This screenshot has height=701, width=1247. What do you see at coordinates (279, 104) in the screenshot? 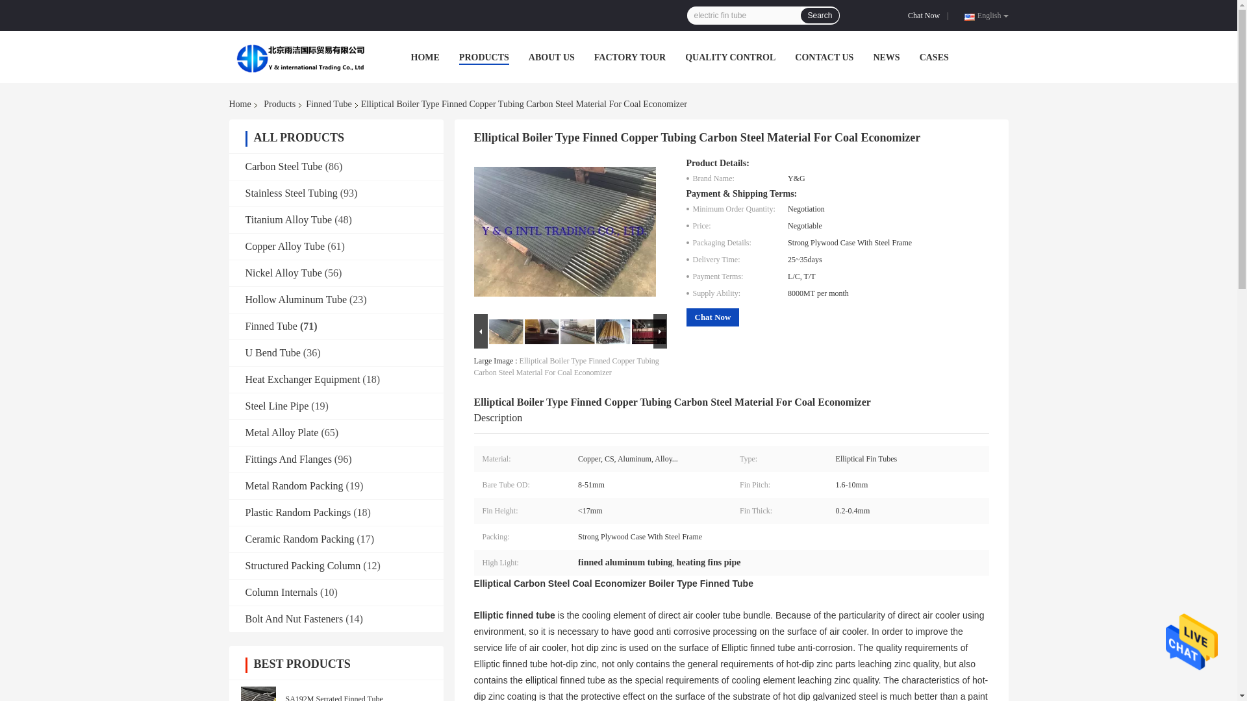
I see `Products` at bounding box center [279, 104].